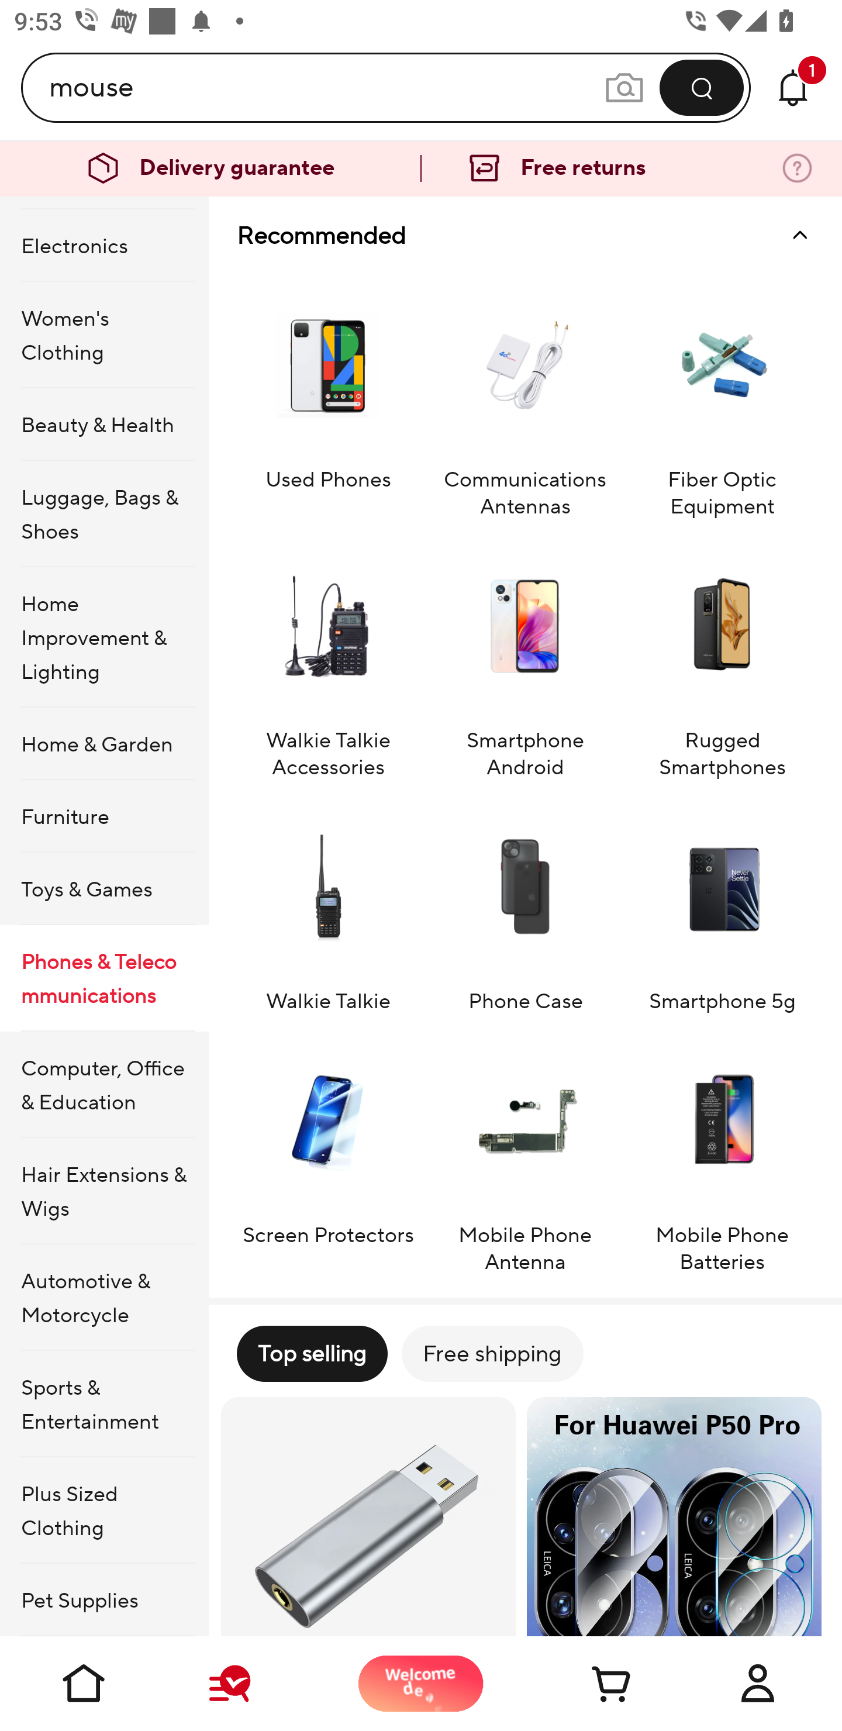 This screenshot has width=842, height=1731. Describe the element at coordinates (525, 396) in the screenshot. I see `Communications Antennas` at that location.